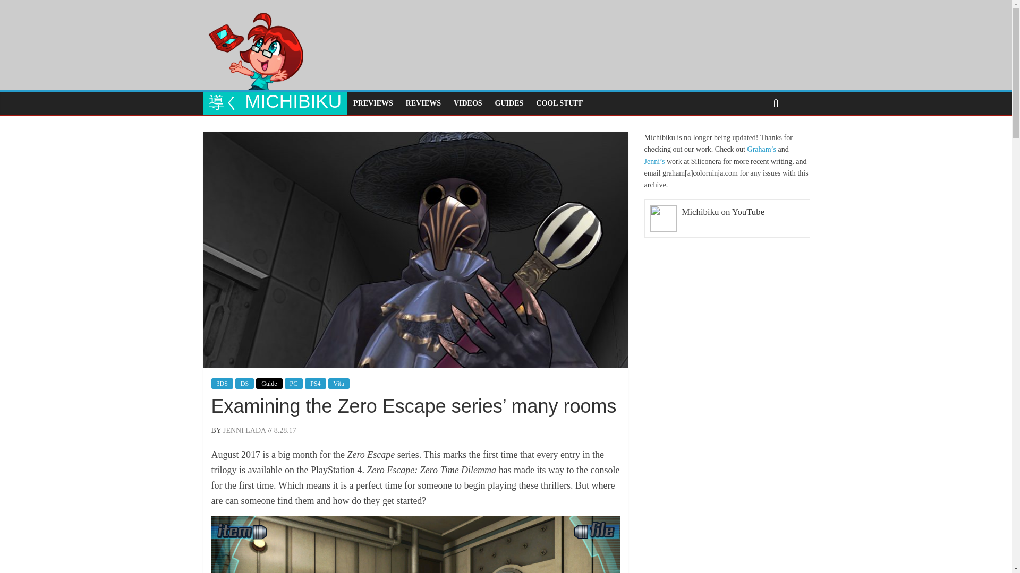 Image resolution: width=1020 pixels, height=573 pixels. What do you see at coordinates (244, 430) in the screenshot?
I see `Jenni Lada` at bounding box center [244, 430].